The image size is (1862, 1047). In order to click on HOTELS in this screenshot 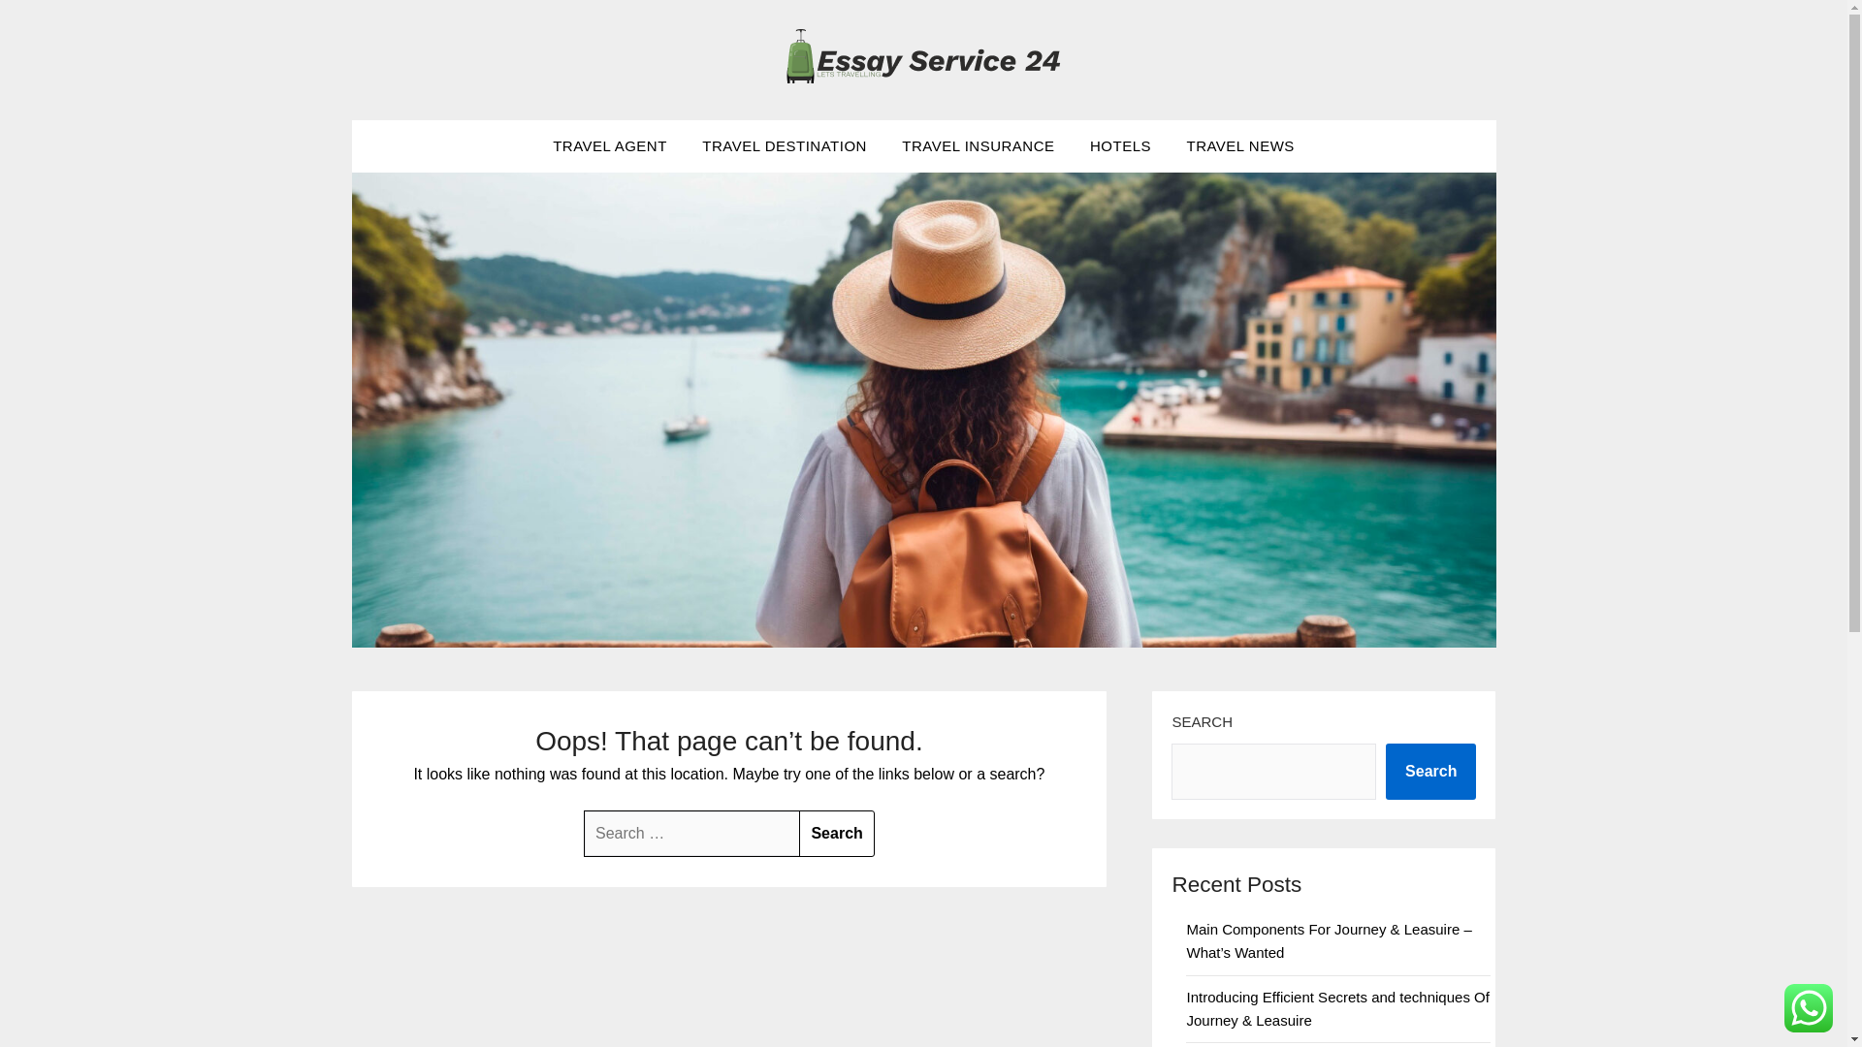, I will do `click(1120, 146)`.